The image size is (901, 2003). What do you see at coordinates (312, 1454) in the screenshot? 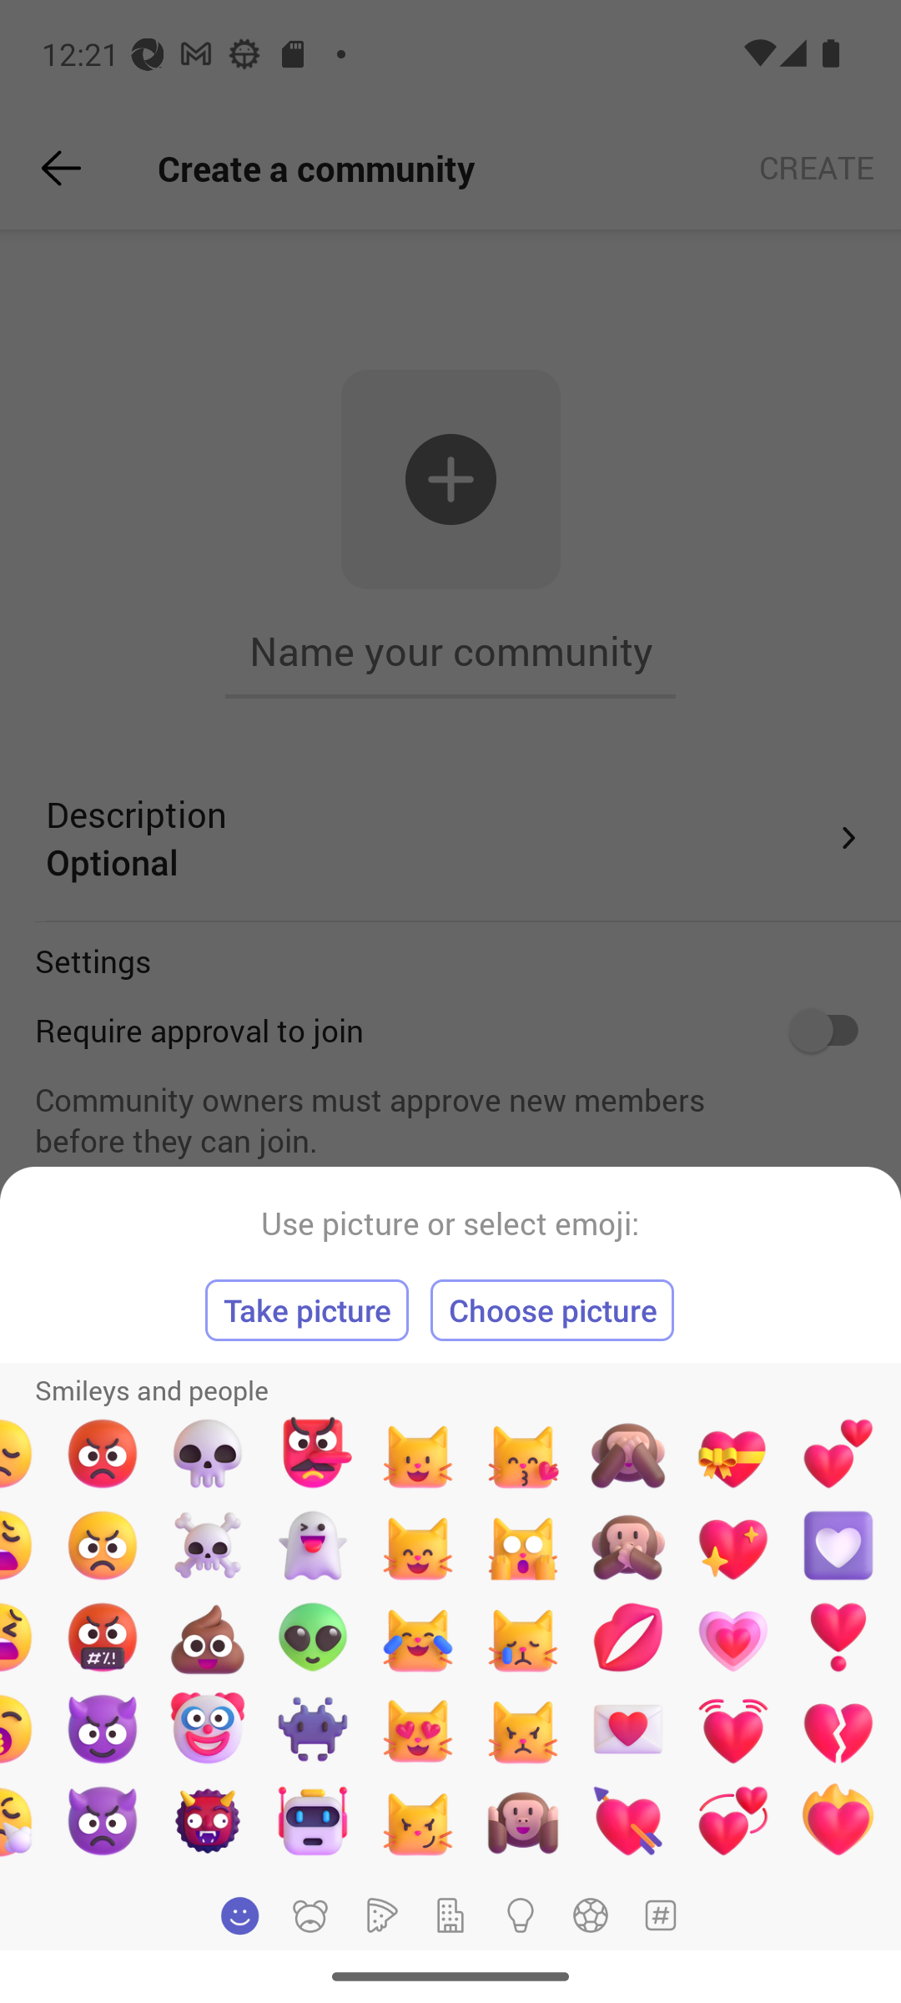
I see `Goblin emoji` at bounding box center [312, 1454].